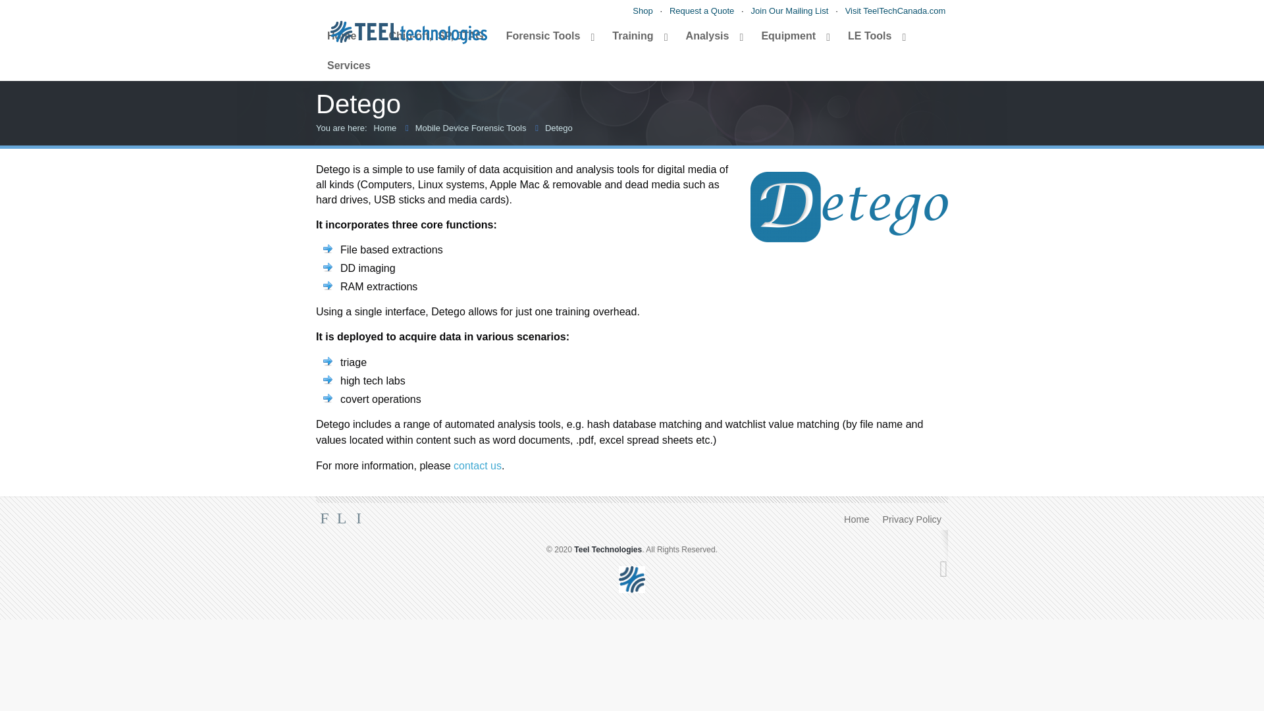  Describe the element at coordinates (668, 43) in the screenshot. I see `LinkedIn` at that location.